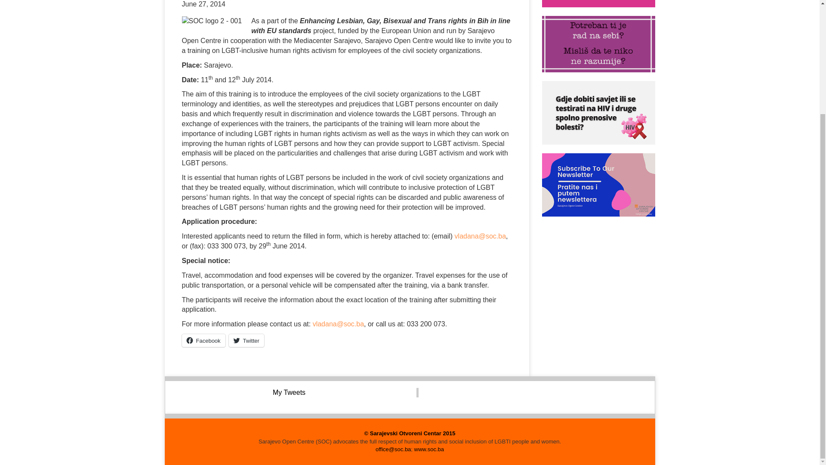  I want to click on Click to share on Facebook, so click(203, 340).